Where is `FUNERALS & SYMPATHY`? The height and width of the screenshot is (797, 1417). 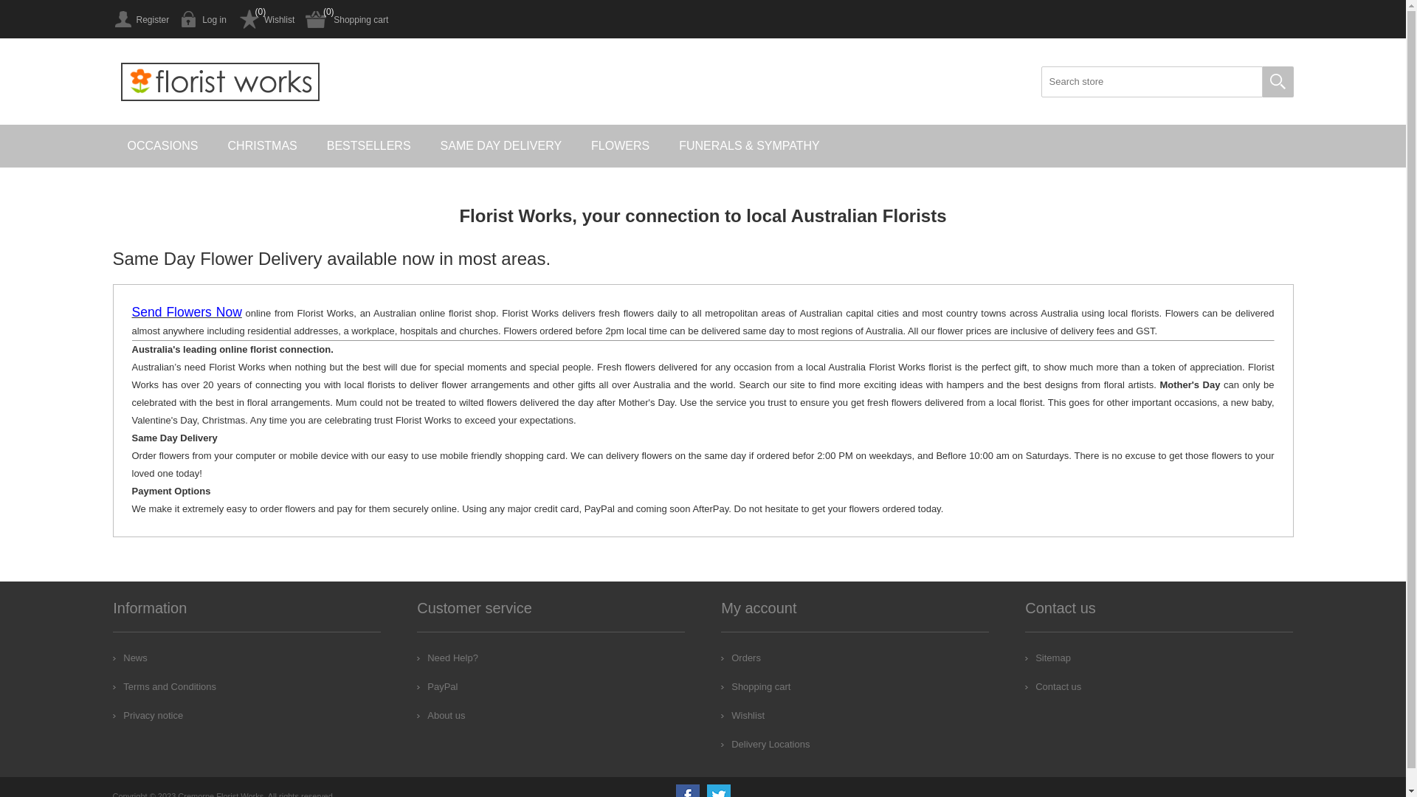
FUNERALS & SYMPATHY is located at coordinates (750, 146).